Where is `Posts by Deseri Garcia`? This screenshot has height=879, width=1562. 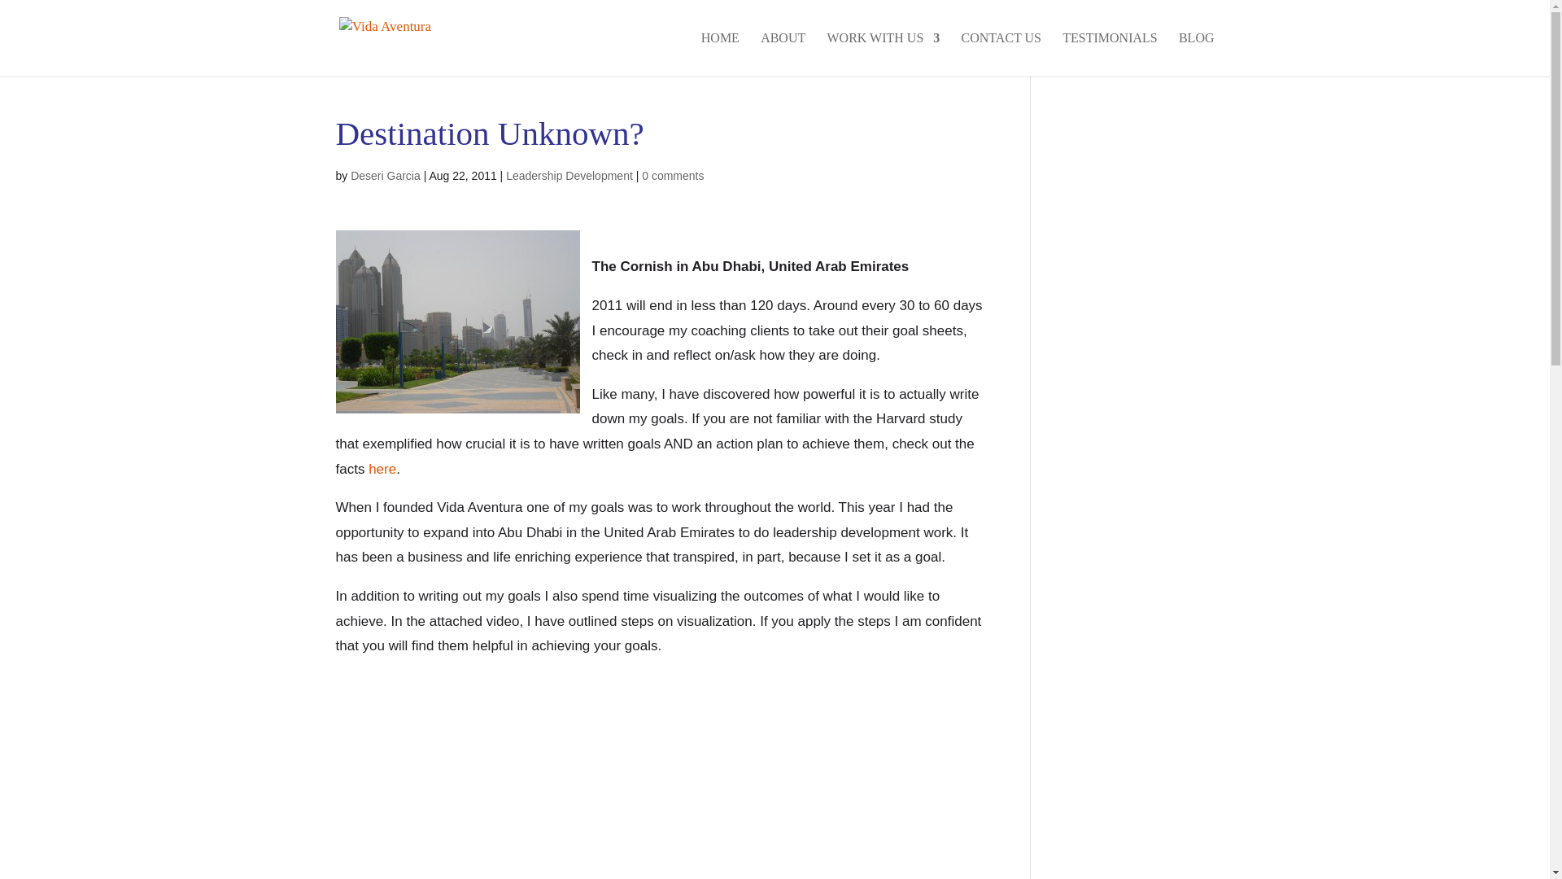 Posts by Deseri Garcia is located at coordinates (385, 176).